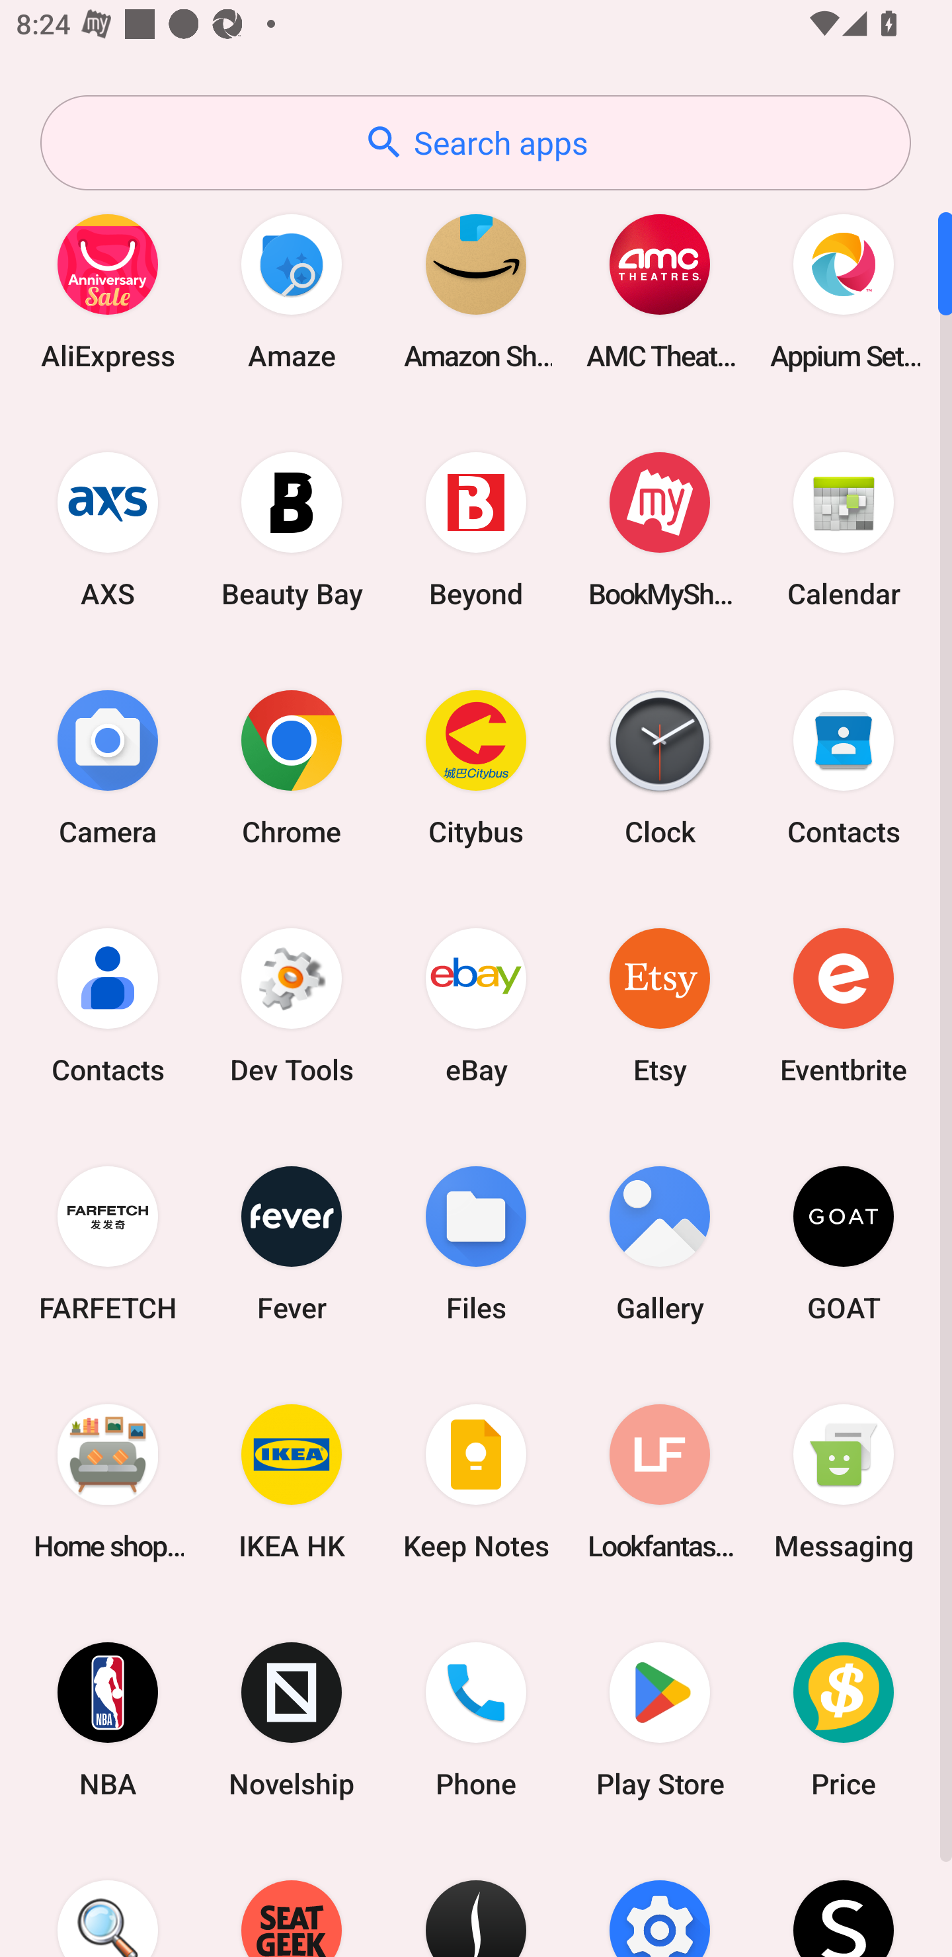 Image resolution: width=952 pixels, height=1957 pixels. What do you see at coordinates (660, 1005) in the screenshot?
I see `Etsy` at bounding box center [660, 1005].